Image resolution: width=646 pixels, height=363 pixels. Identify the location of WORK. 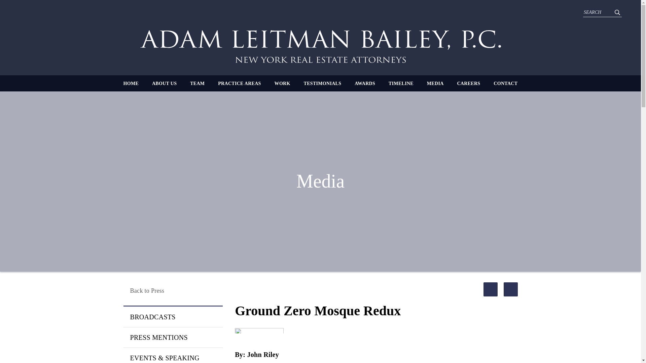
(282, 83).